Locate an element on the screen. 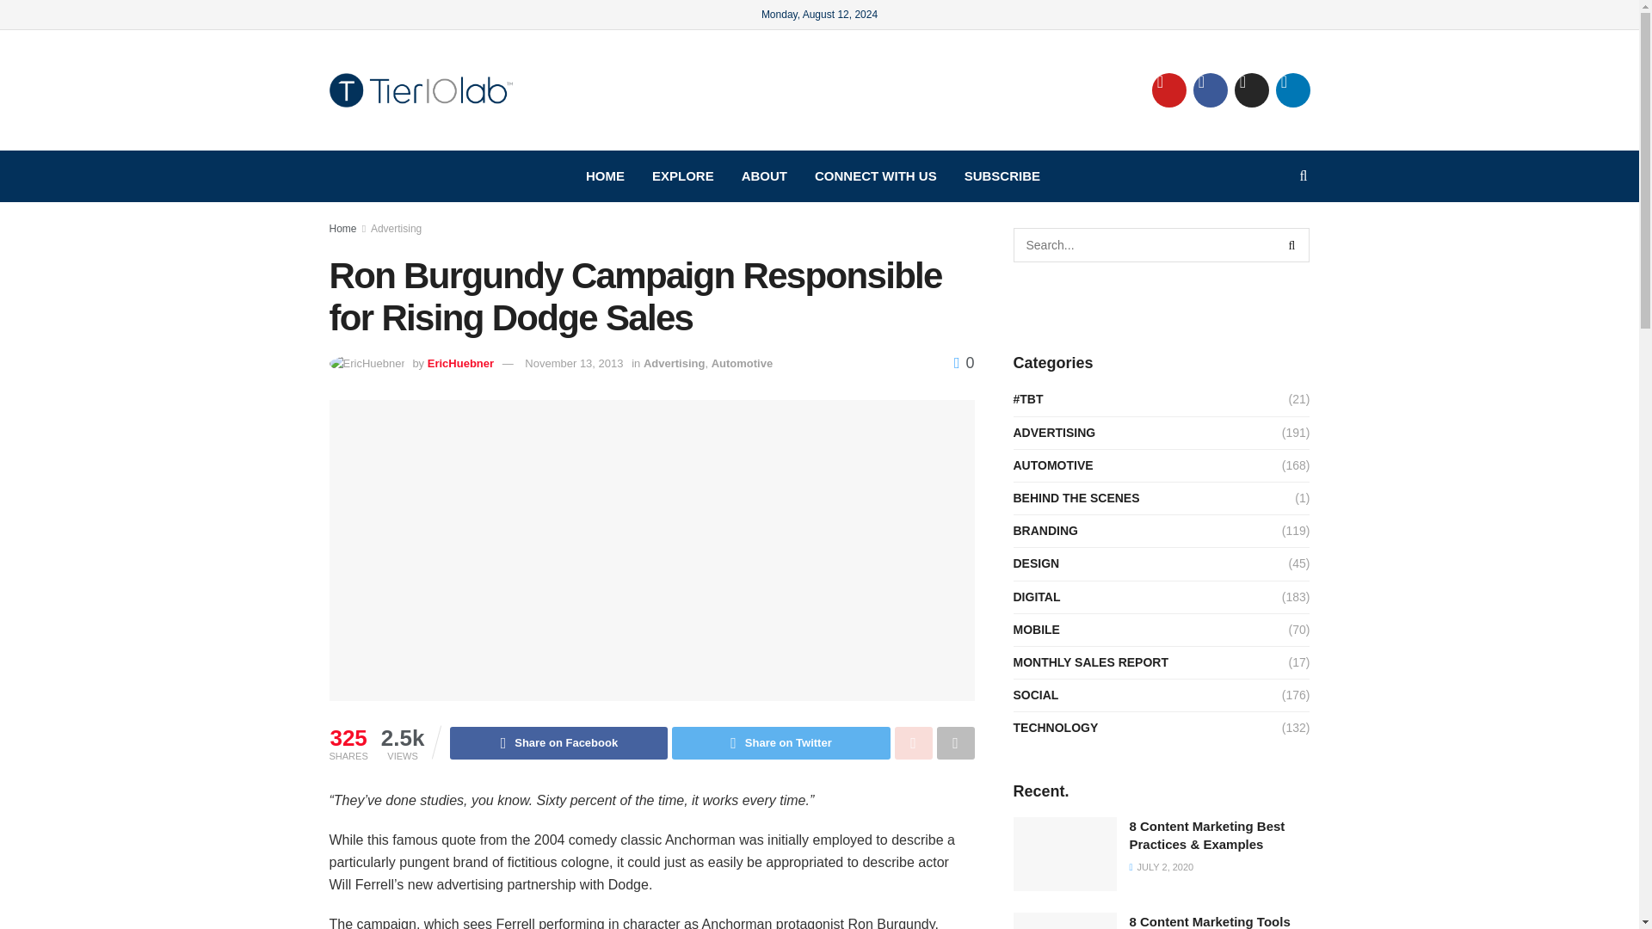  Advertising is located at coordinates (396, 229).